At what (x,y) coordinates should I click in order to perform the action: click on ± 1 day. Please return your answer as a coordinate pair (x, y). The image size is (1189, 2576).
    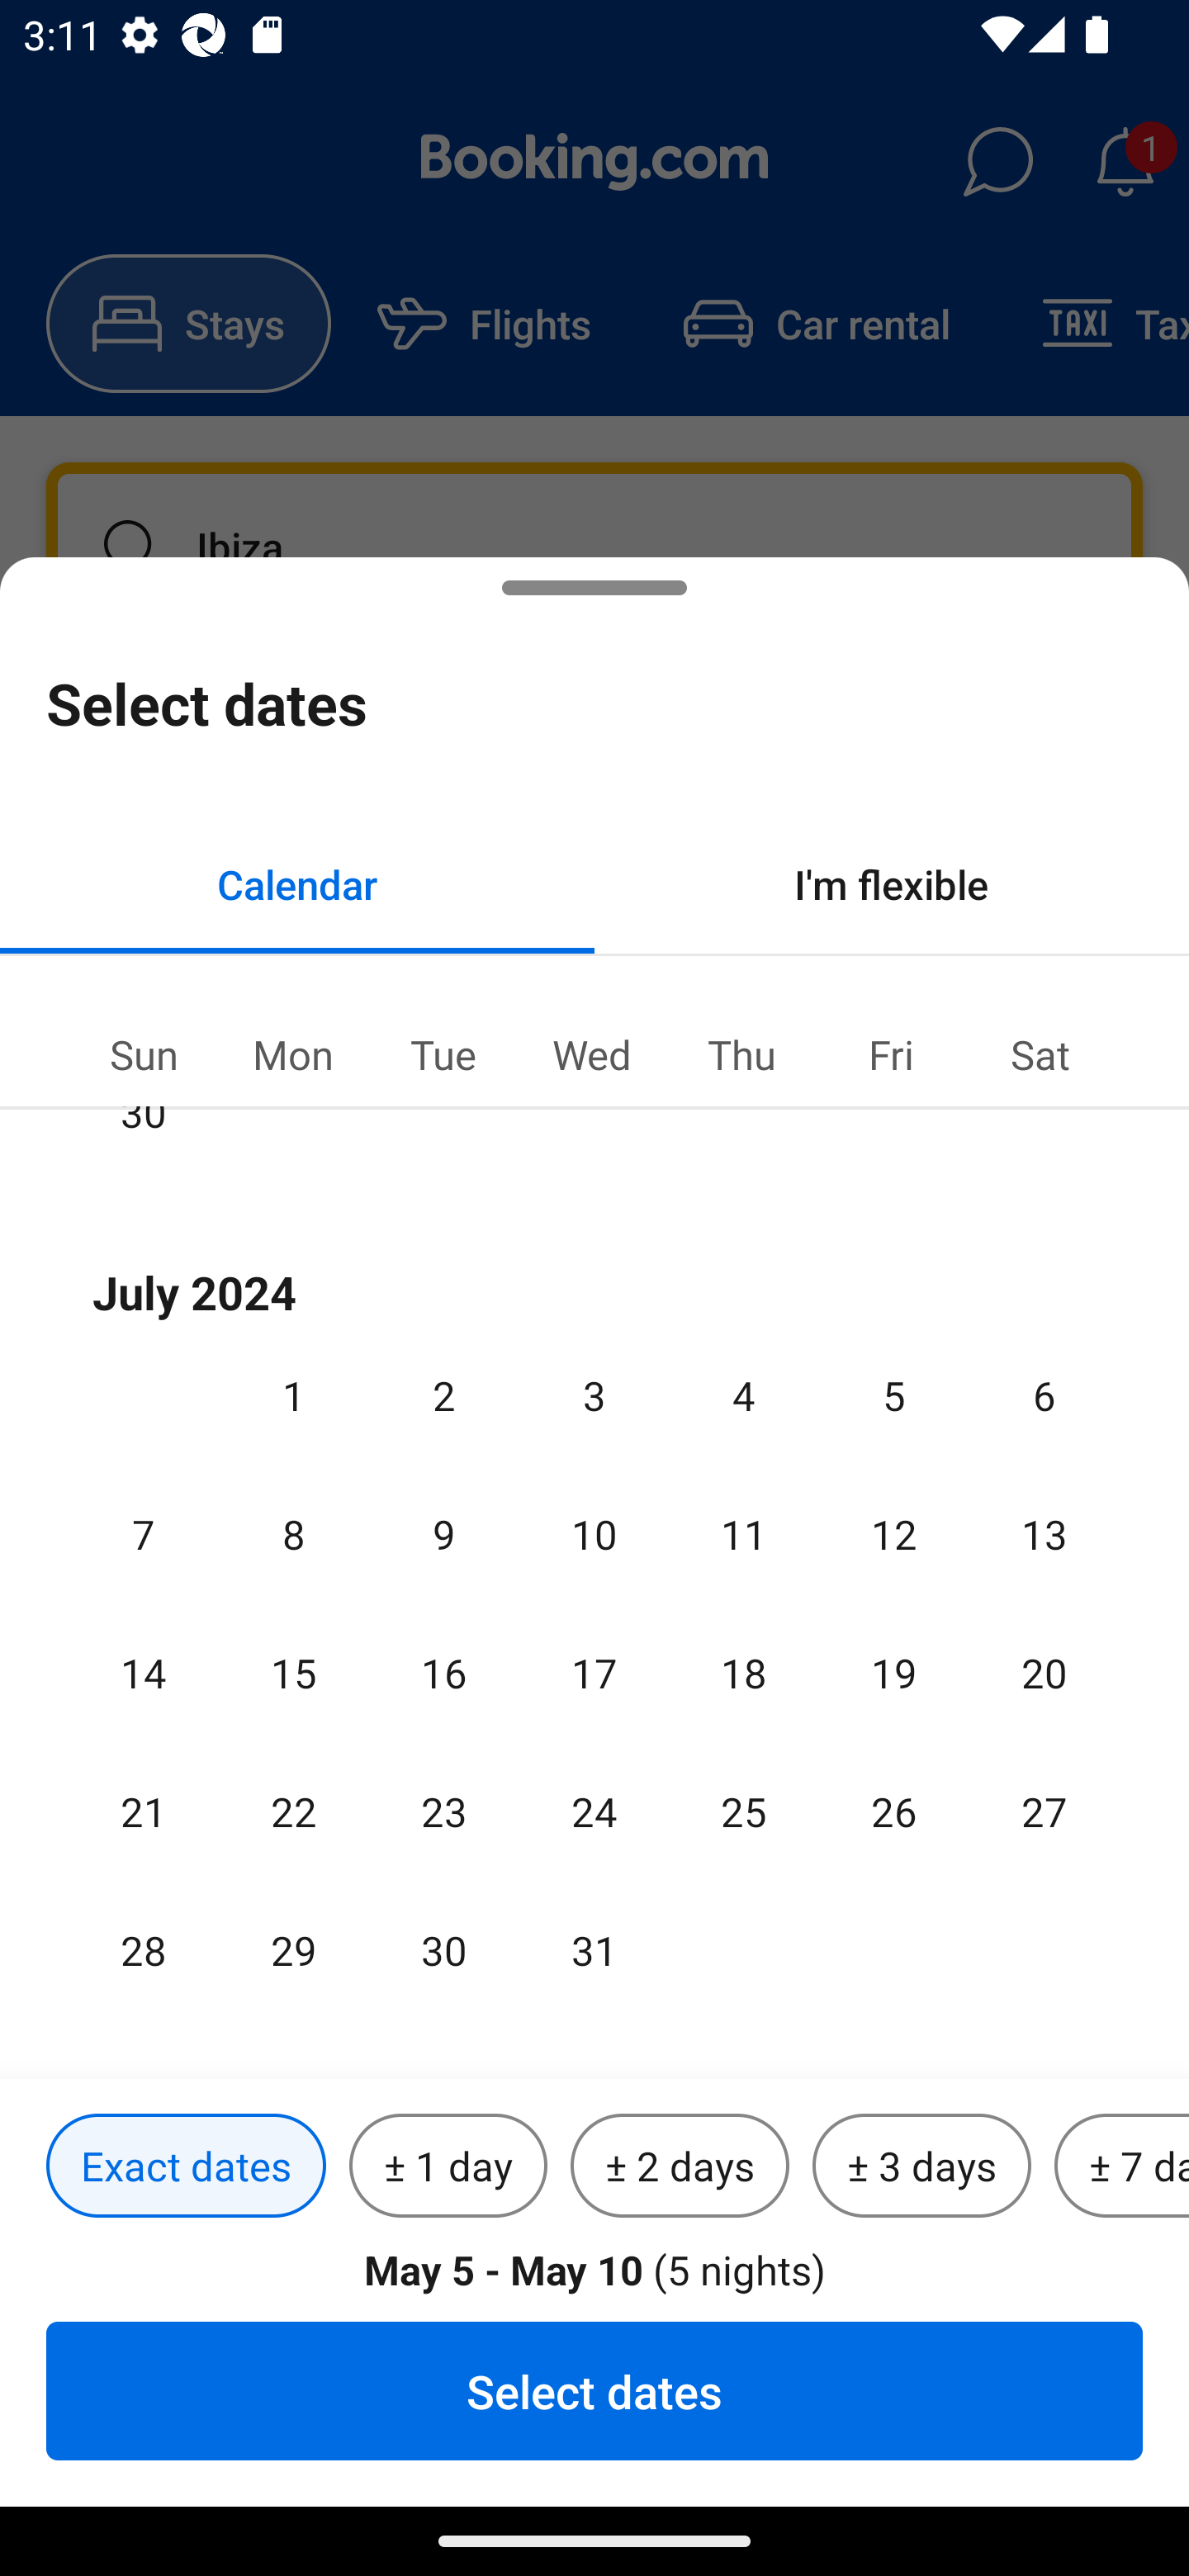
    Looking at the image, I should click on (448, 2166).